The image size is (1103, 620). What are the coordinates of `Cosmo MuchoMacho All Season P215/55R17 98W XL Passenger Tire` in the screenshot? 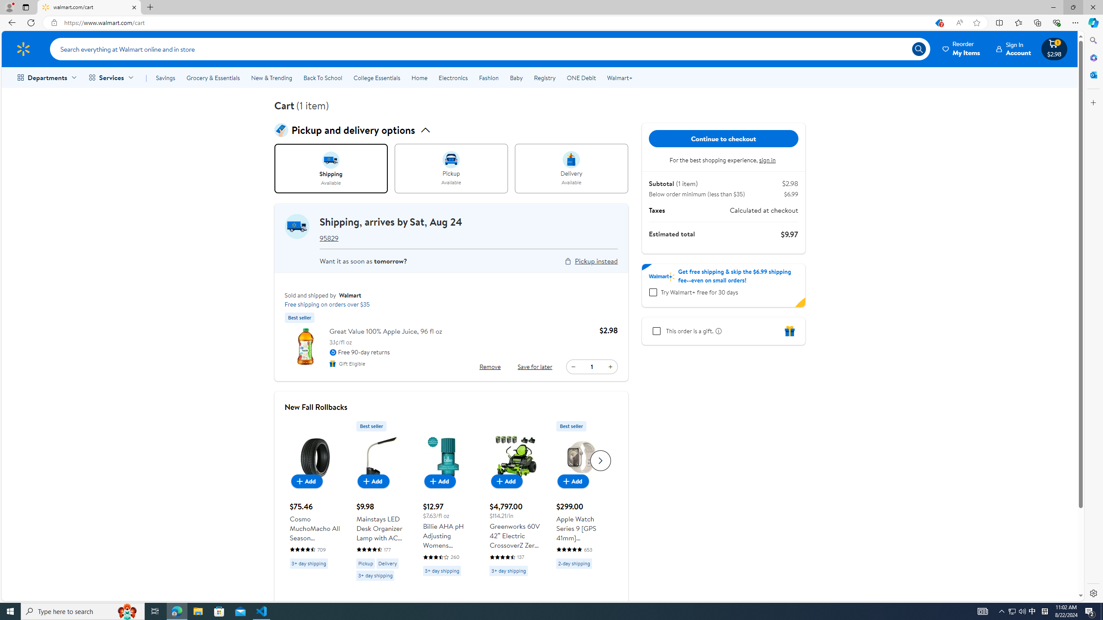 It's located at (315, 495).